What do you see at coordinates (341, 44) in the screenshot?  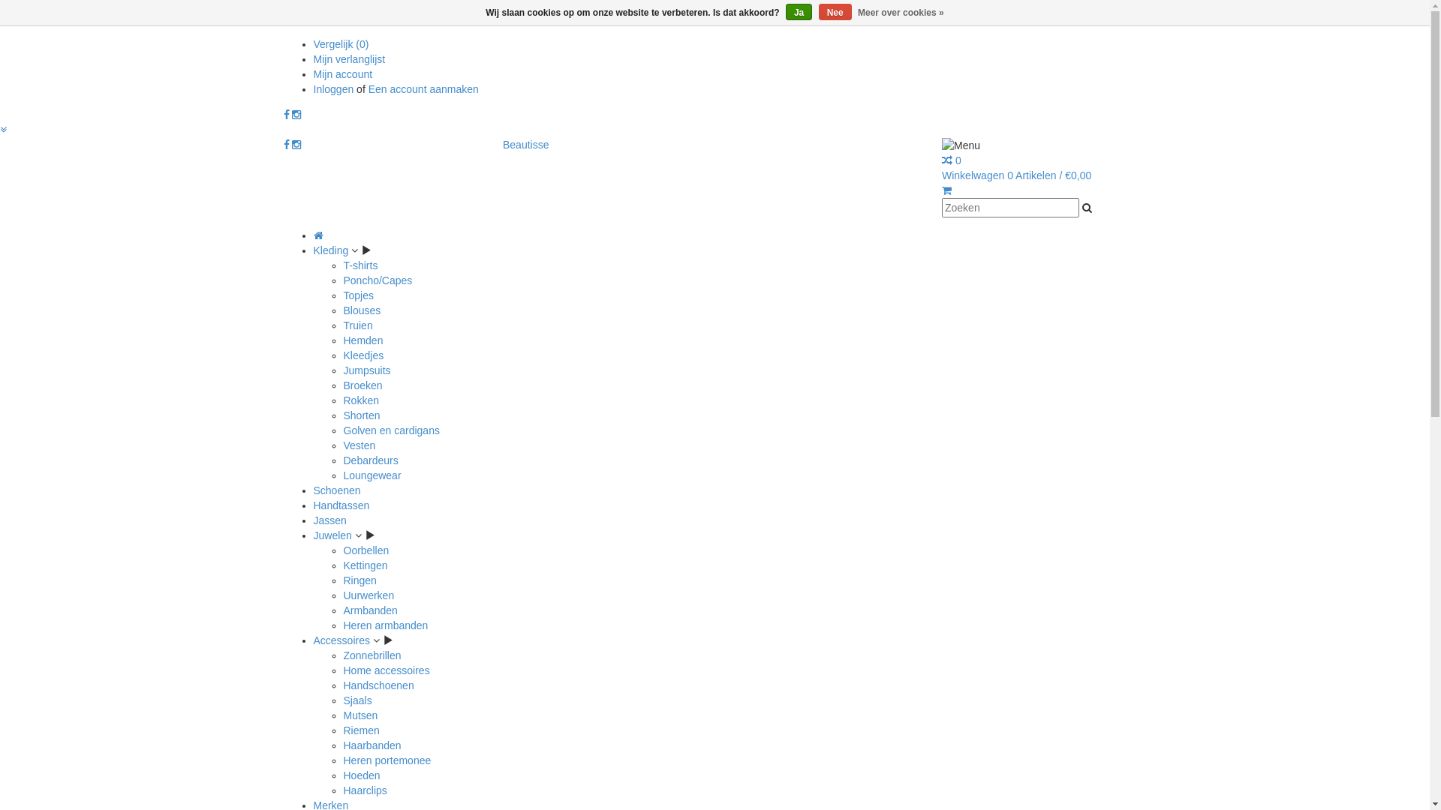 I see `Vergelijk (0)` at bounding box center [341, 44].